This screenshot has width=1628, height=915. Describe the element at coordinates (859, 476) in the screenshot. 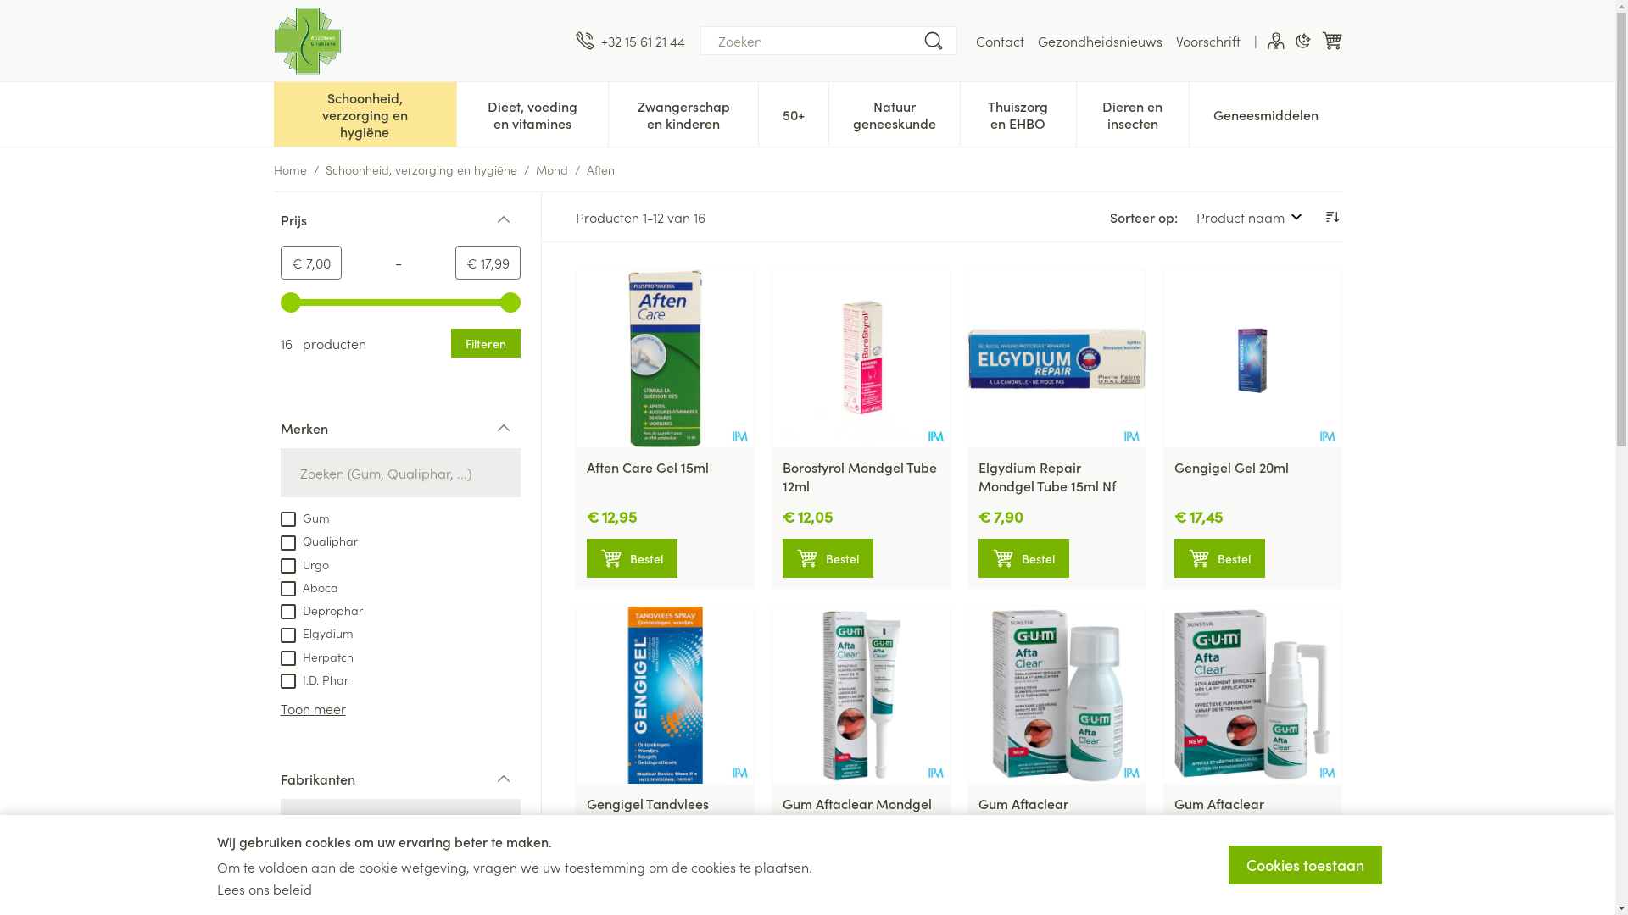

I see `Borostyrol Mondgel Tube 12ml` at that location.